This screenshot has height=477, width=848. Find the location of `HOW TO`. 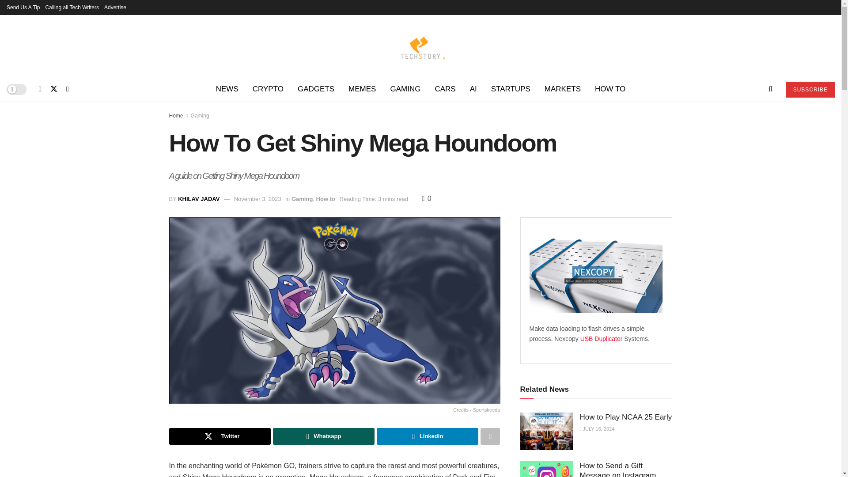

HOW TO is located at coordinates (610, 89).